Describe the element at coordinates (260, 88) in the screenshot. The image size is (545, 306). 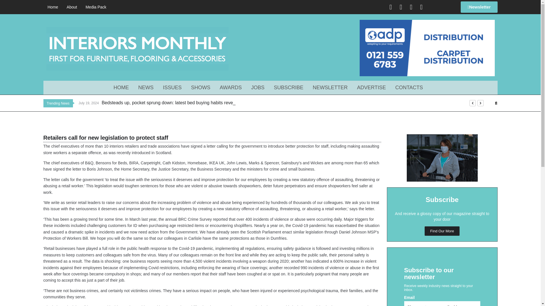
I see `JOBS` at that location.